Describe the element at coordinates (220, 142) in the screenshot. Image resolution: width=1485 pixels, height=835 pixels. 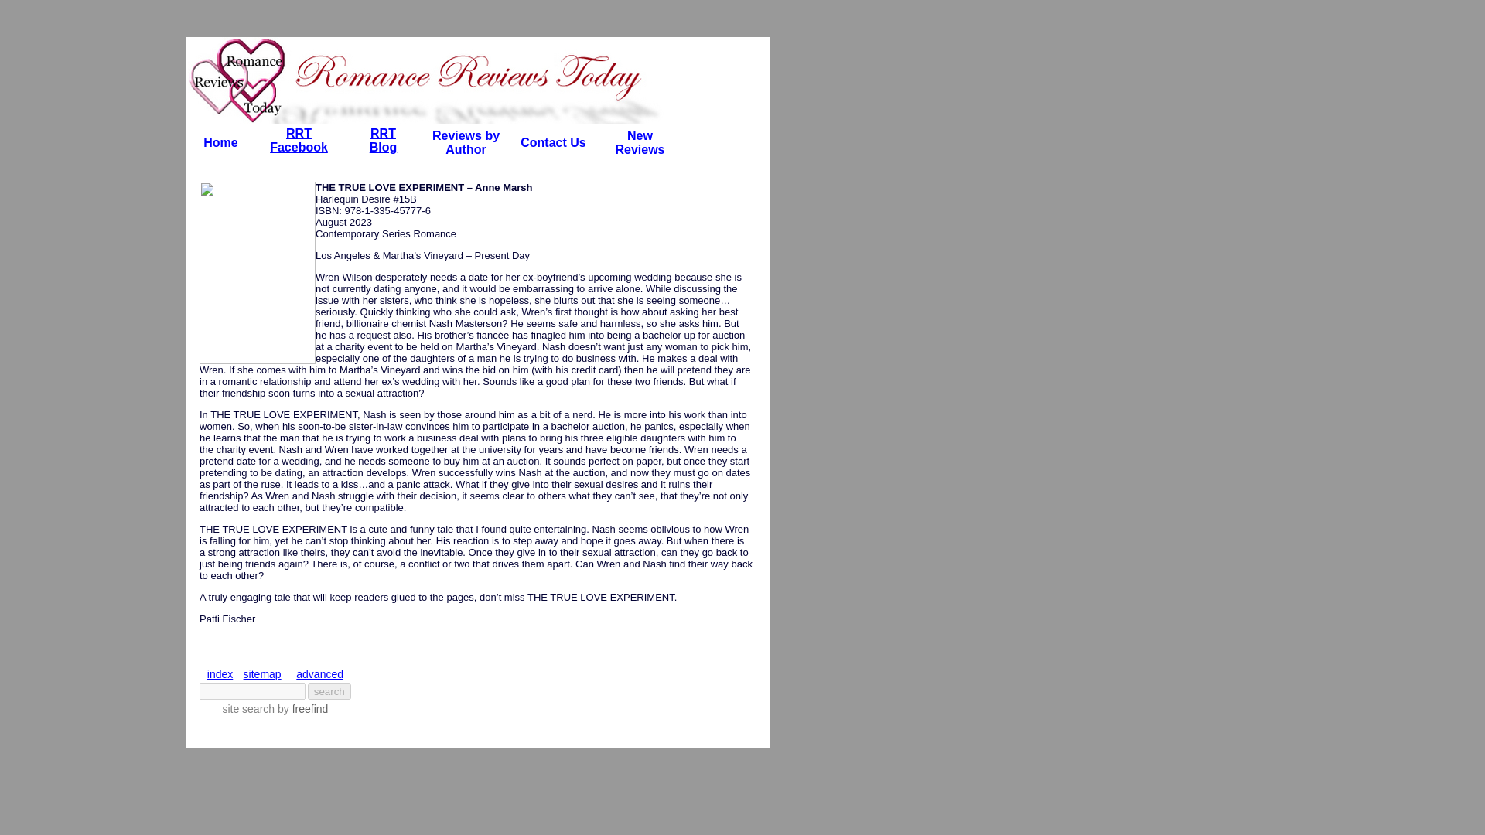
I see `Home` at that location.